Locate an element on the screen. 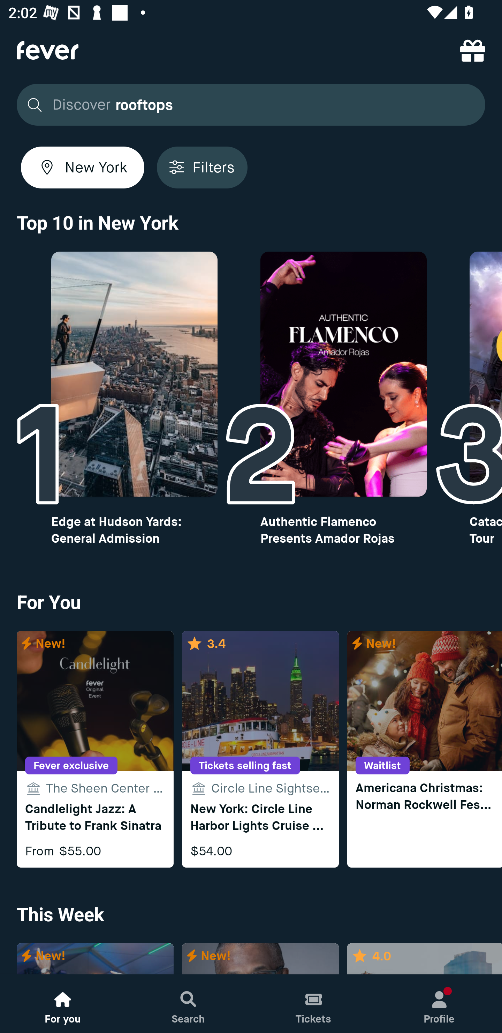 This screenshot has height=1033, width=502. Search is located at coordinates (188, 1004).